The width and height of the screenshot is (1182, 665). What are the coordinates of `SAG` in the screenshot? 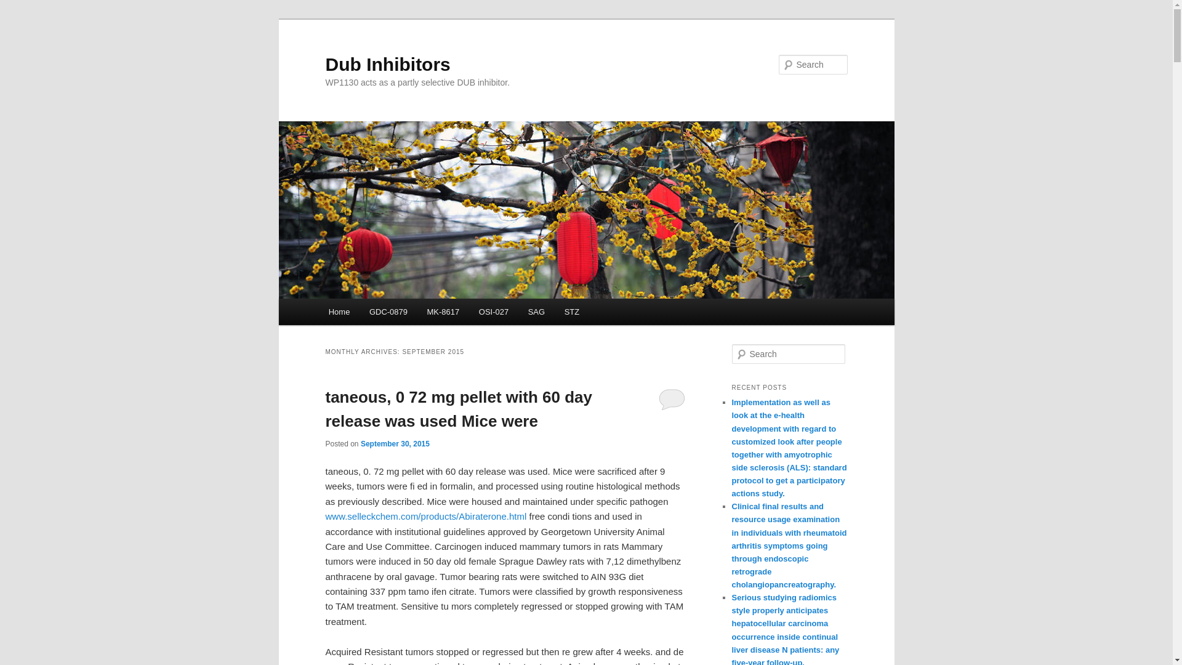 It's located at (536, 312).